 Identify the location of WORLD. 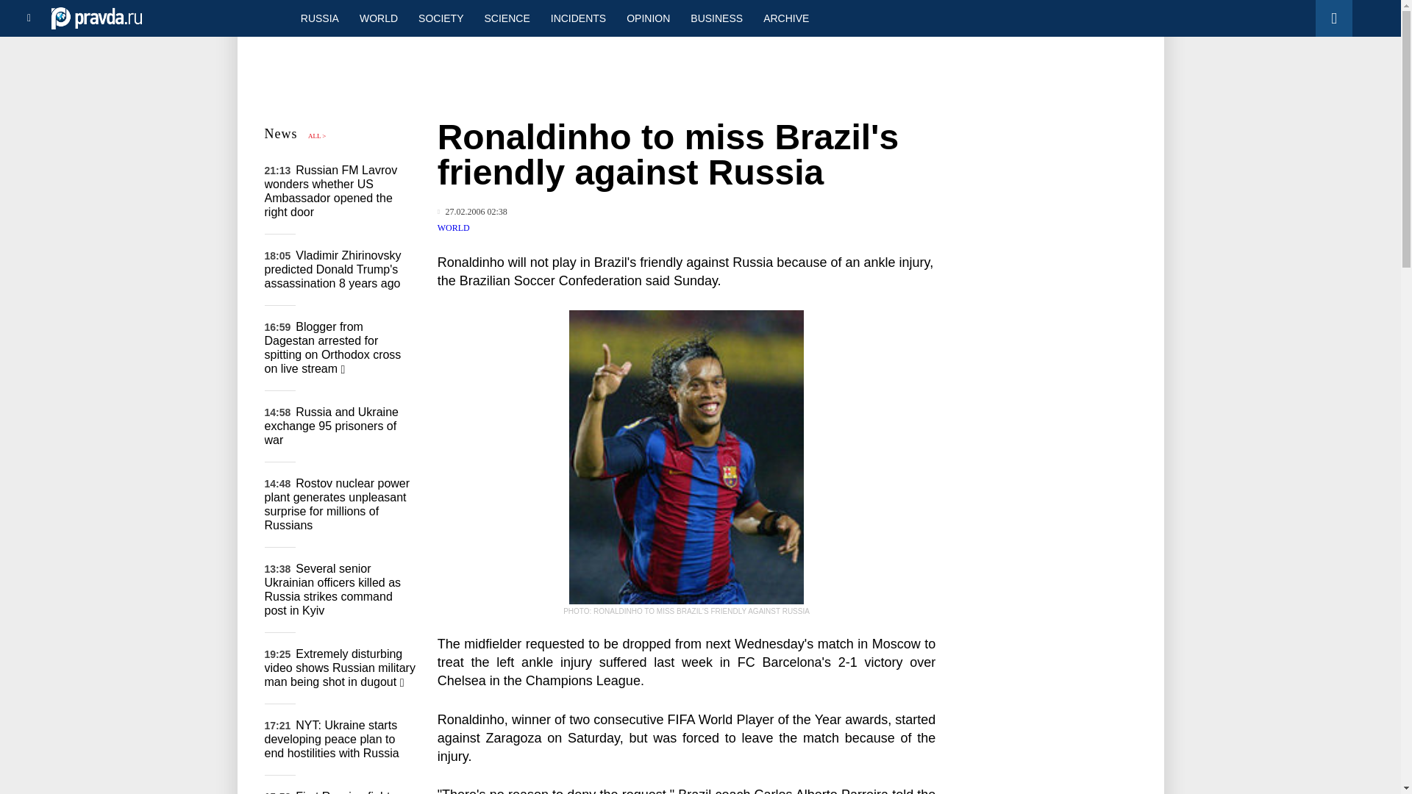
(454, 228).